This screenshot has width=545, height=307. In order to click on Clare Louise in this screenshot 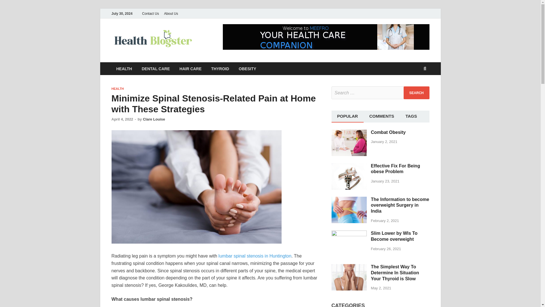, I will do `click(154, 119)`.